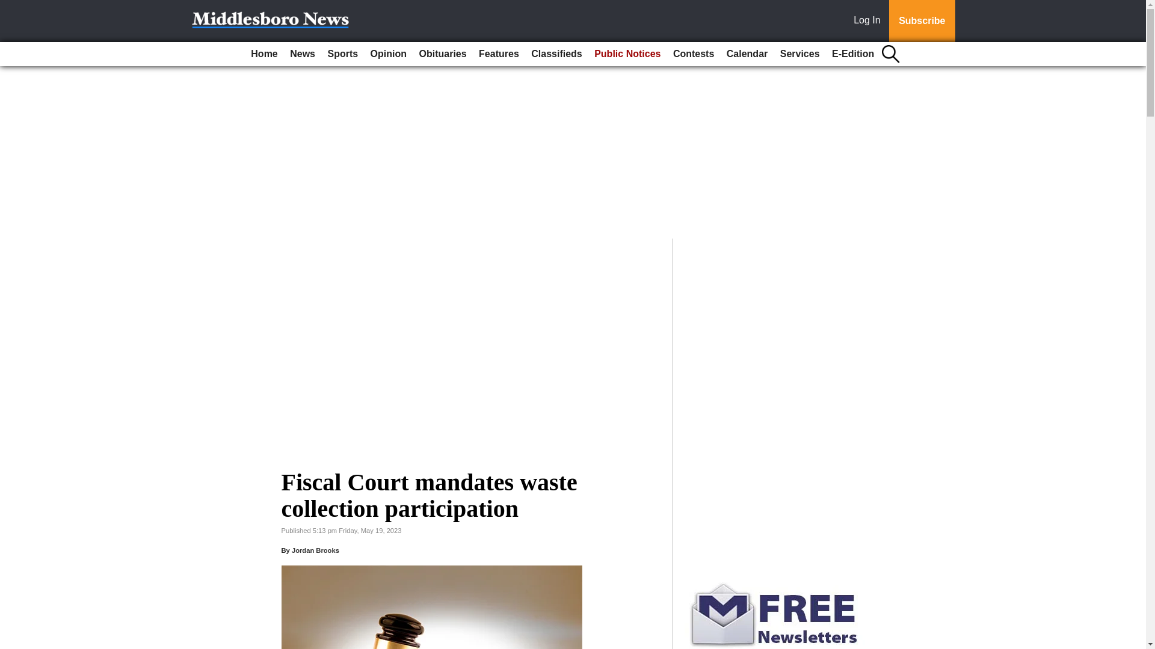 This screenshot has height=649, width=1155. Describe the element at coordinates (499, 54) in the screenshot. I see `Features` at that location.